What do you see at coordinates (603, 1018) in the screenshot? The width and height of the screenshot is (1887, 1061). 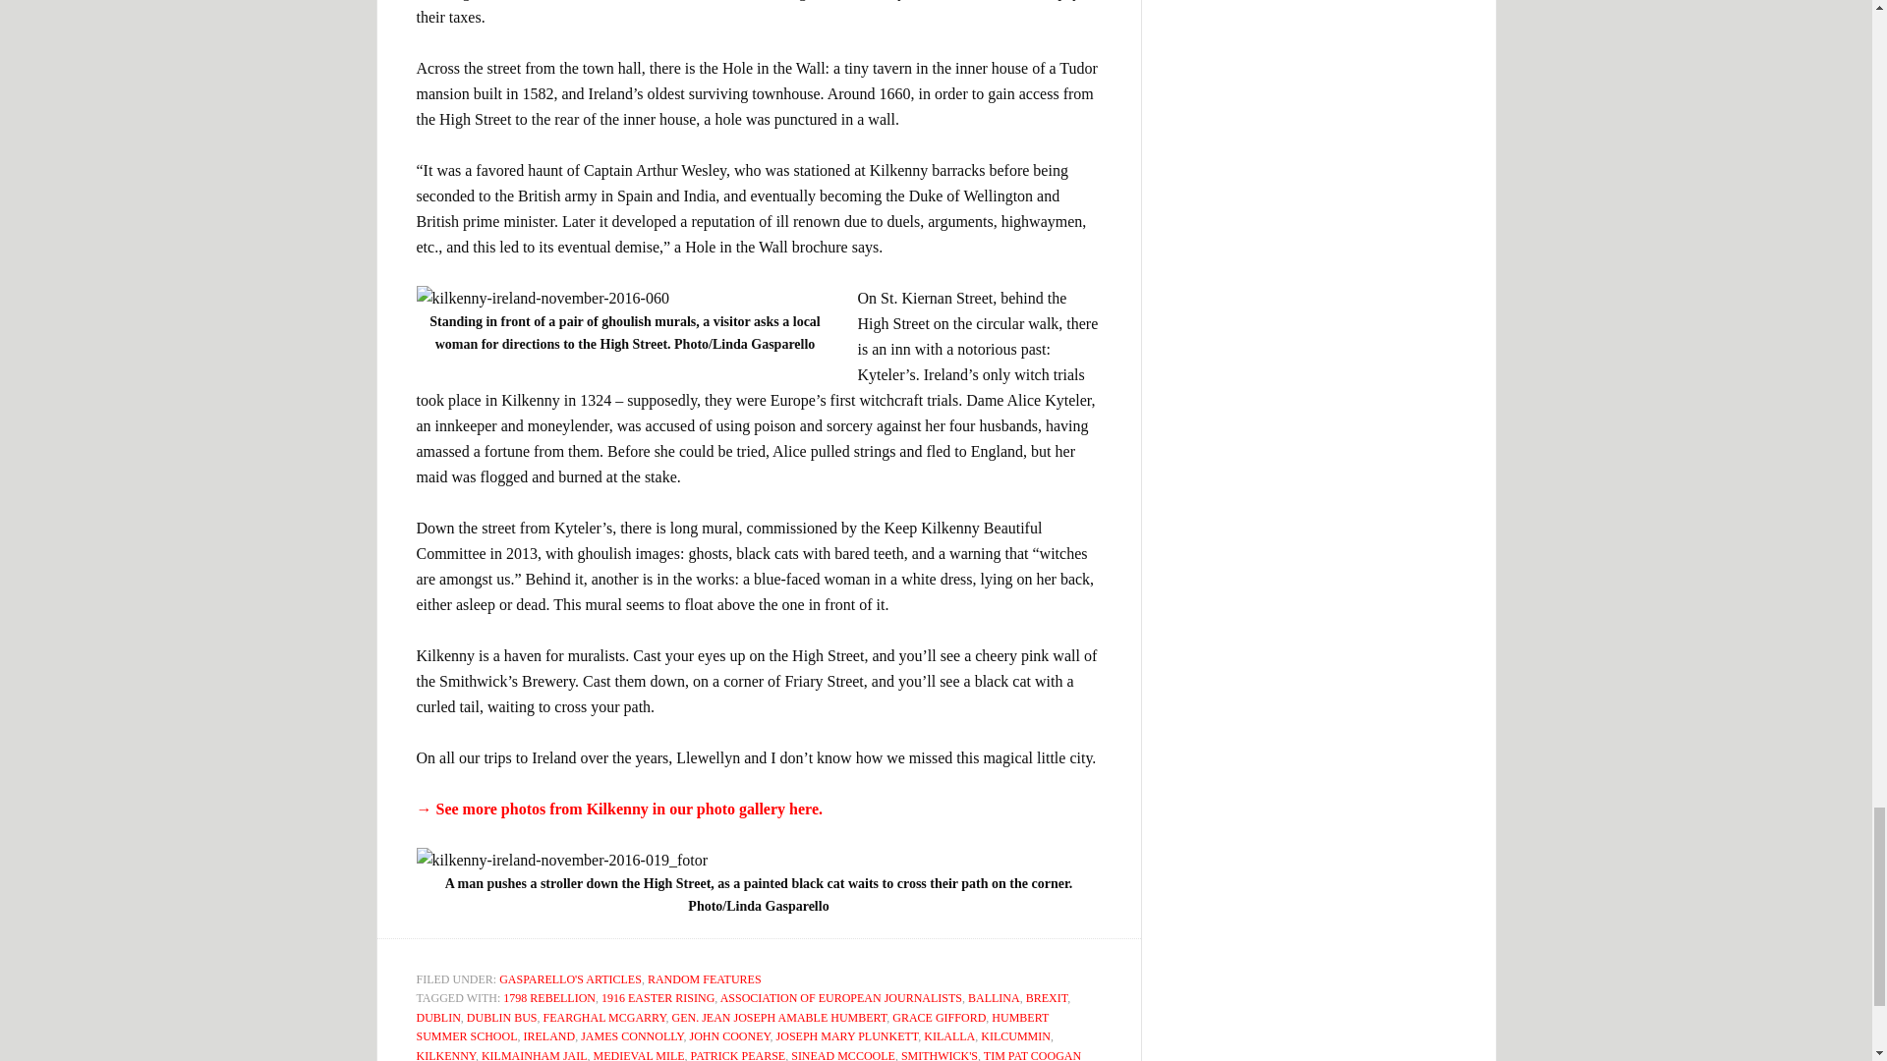 I see `FEARGHAL MCGARRY` at bounding box center [603, 1018].